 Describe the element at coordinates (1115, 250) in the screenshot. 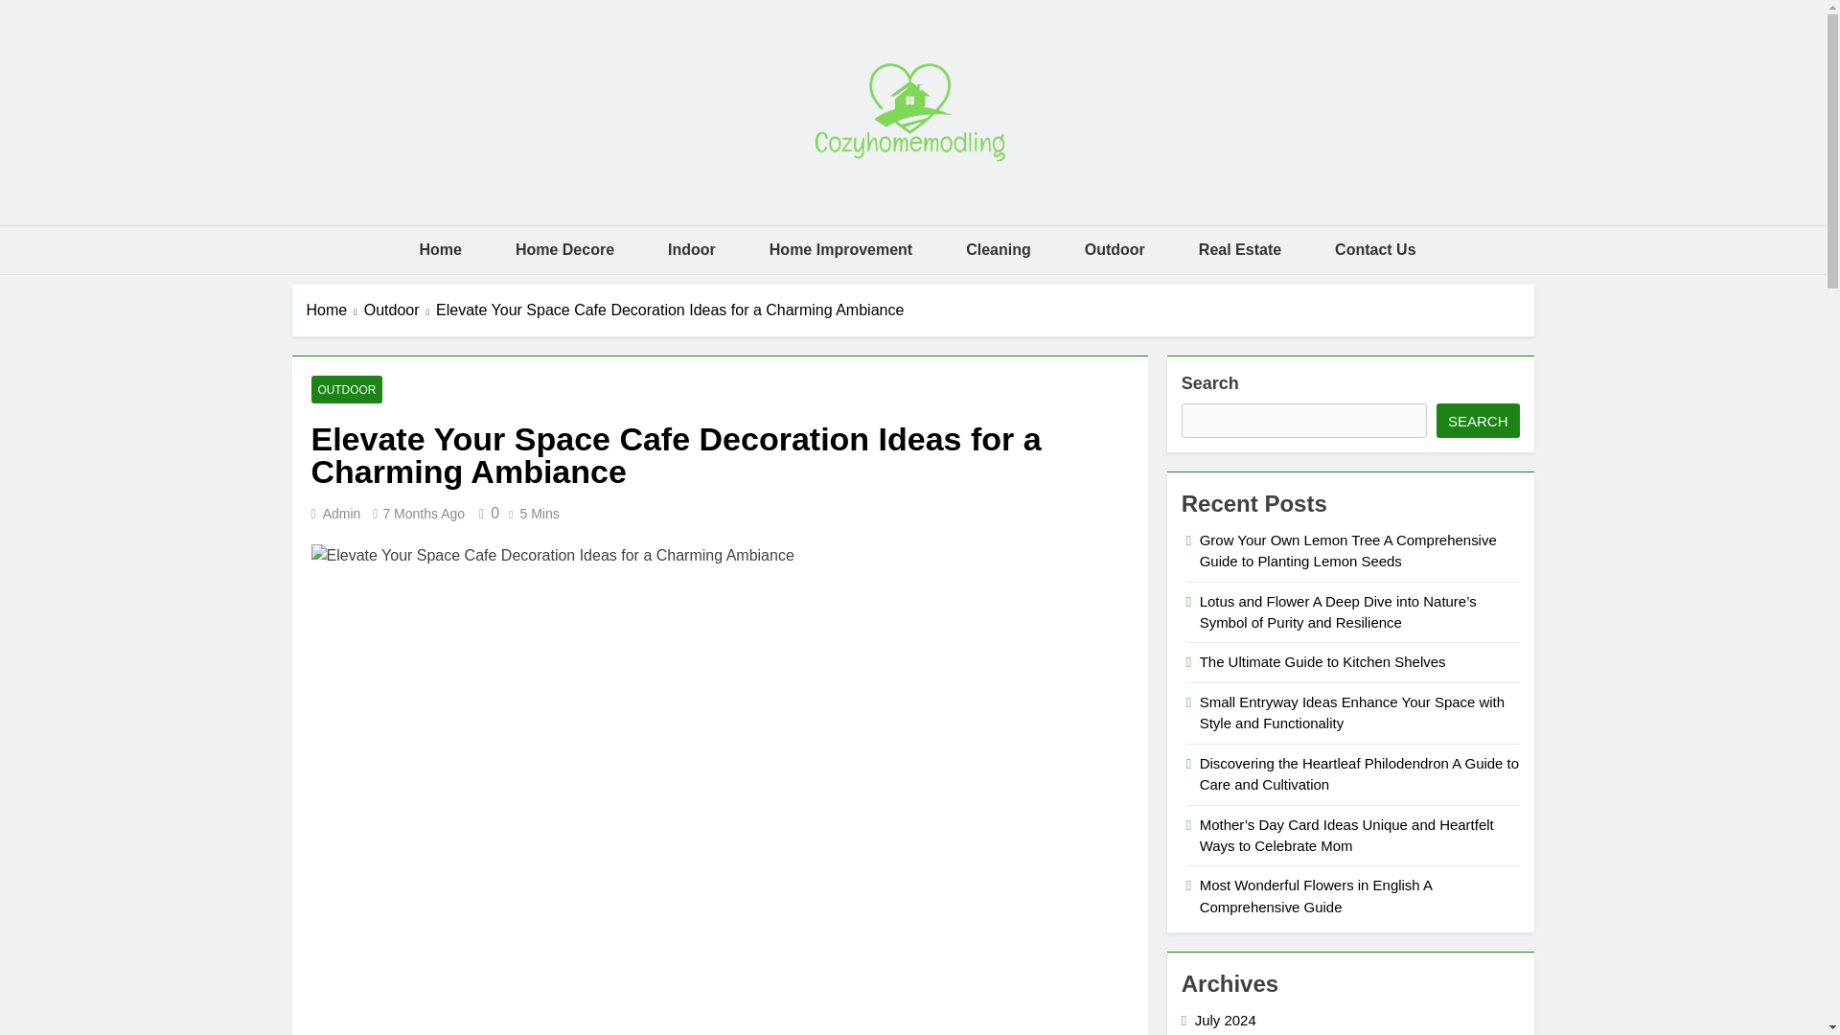

I see `Outdoor` at that location.